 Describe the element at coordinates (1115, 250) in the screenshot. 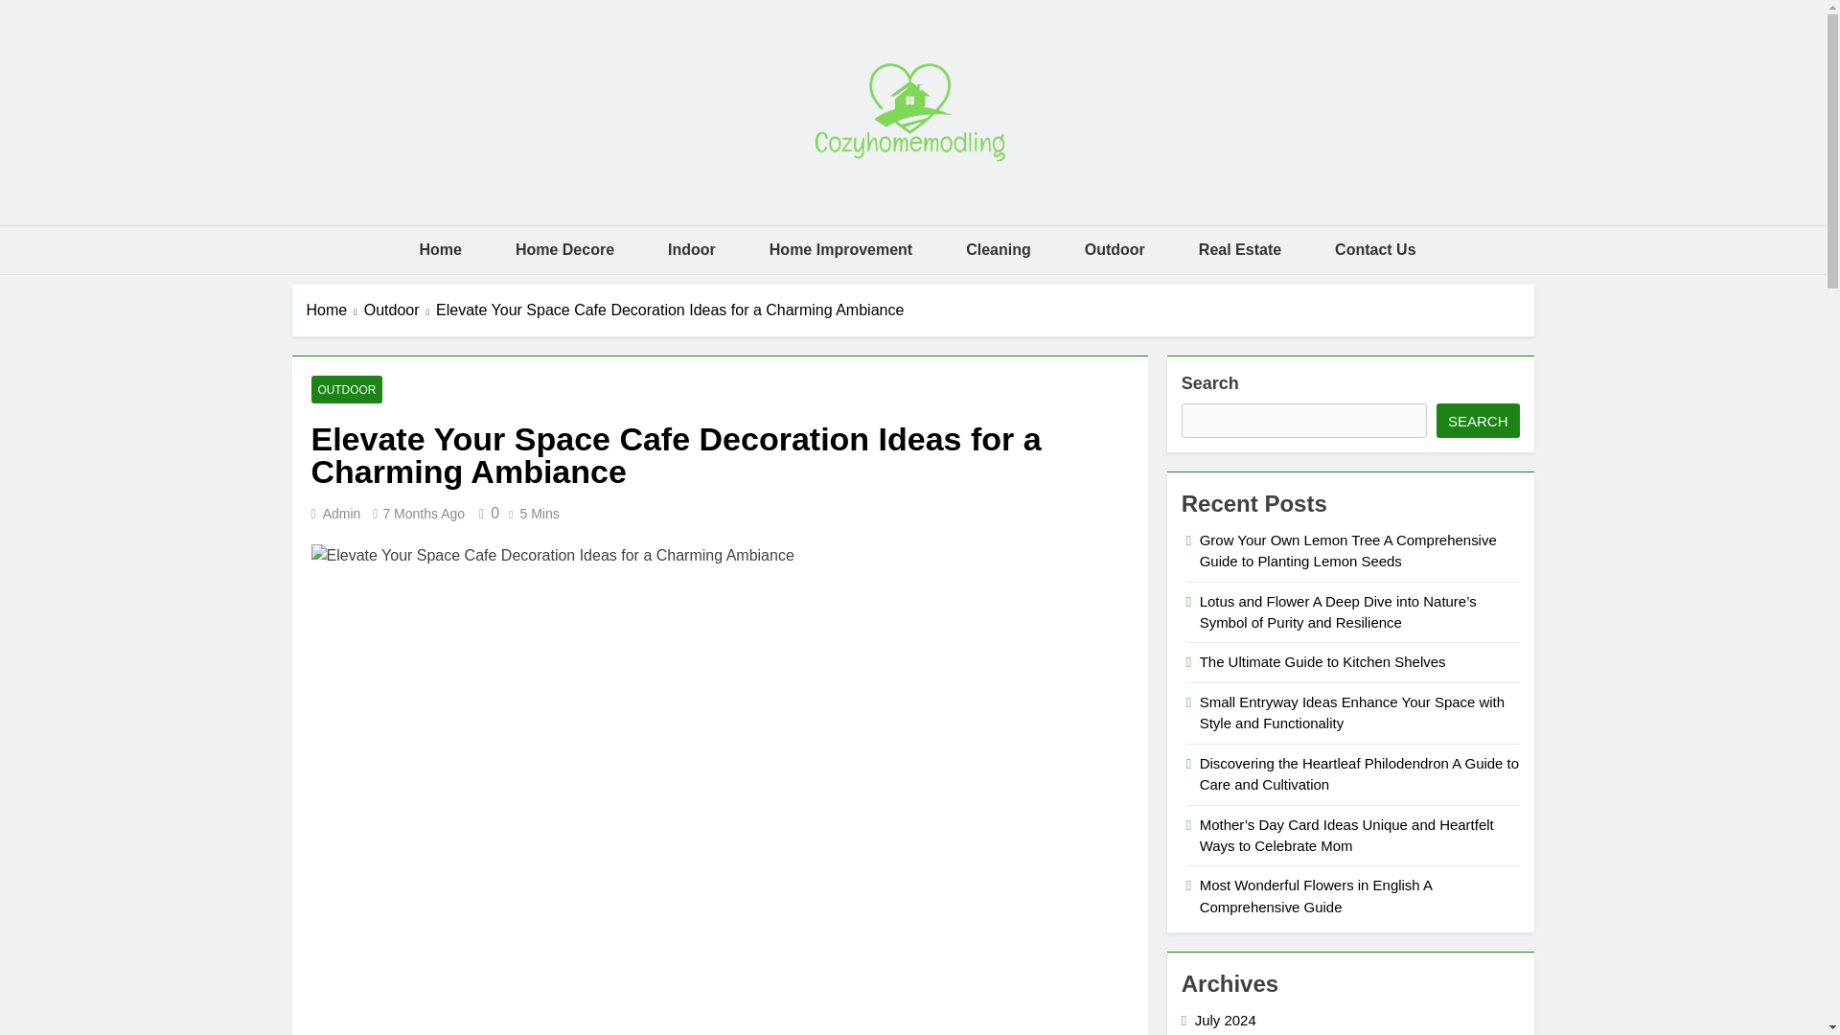

I see `Outdoor` at that location.